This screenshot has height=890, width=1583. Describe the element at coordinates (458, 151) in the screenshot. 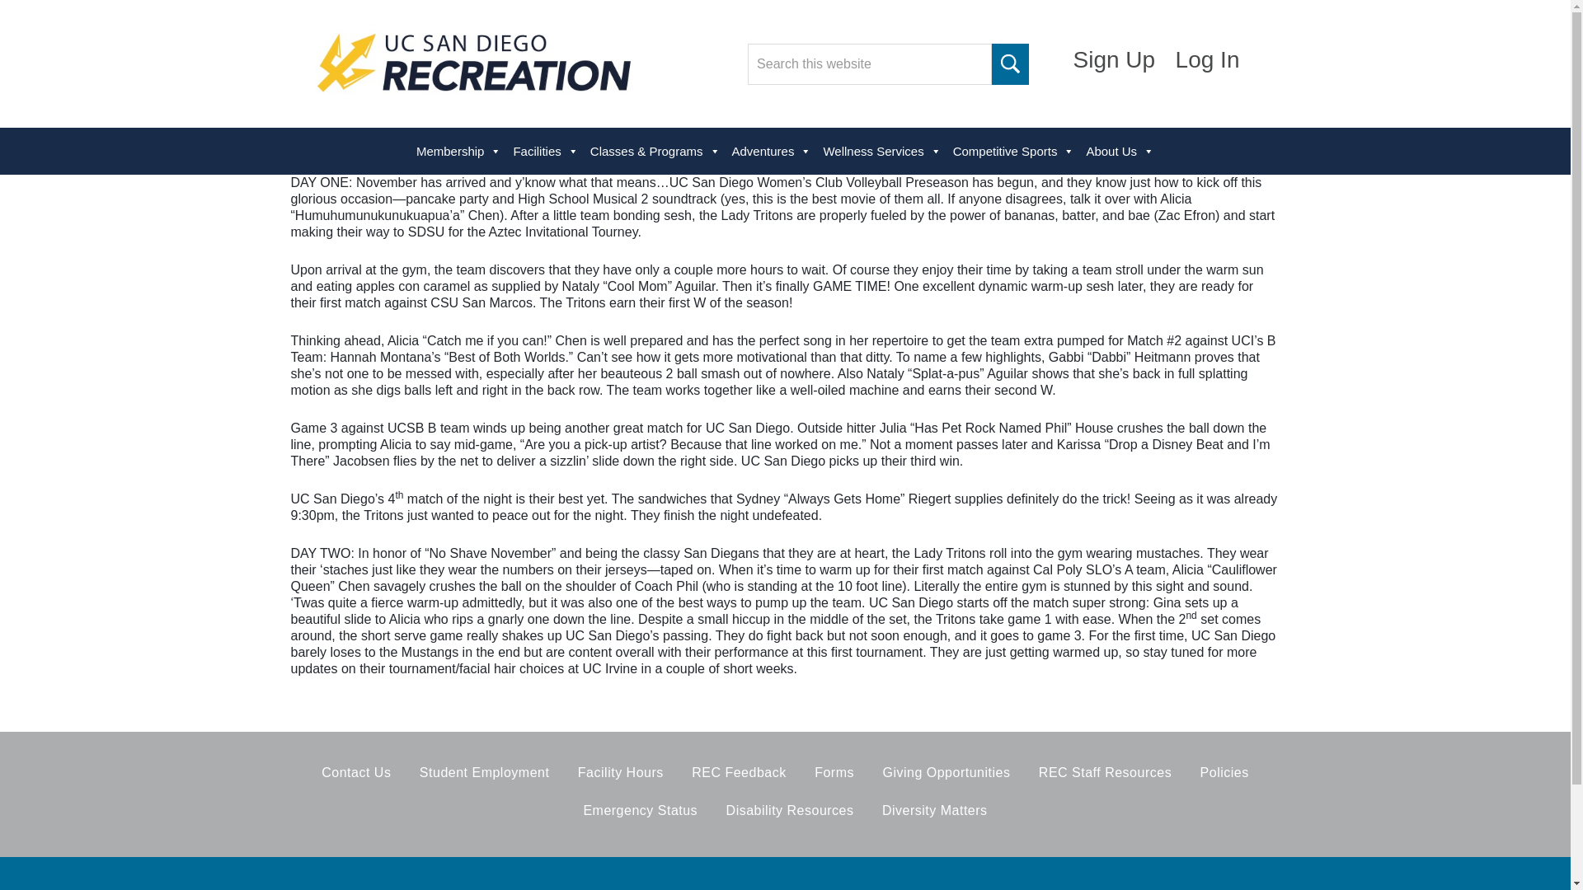

I see `Membership` at that location.